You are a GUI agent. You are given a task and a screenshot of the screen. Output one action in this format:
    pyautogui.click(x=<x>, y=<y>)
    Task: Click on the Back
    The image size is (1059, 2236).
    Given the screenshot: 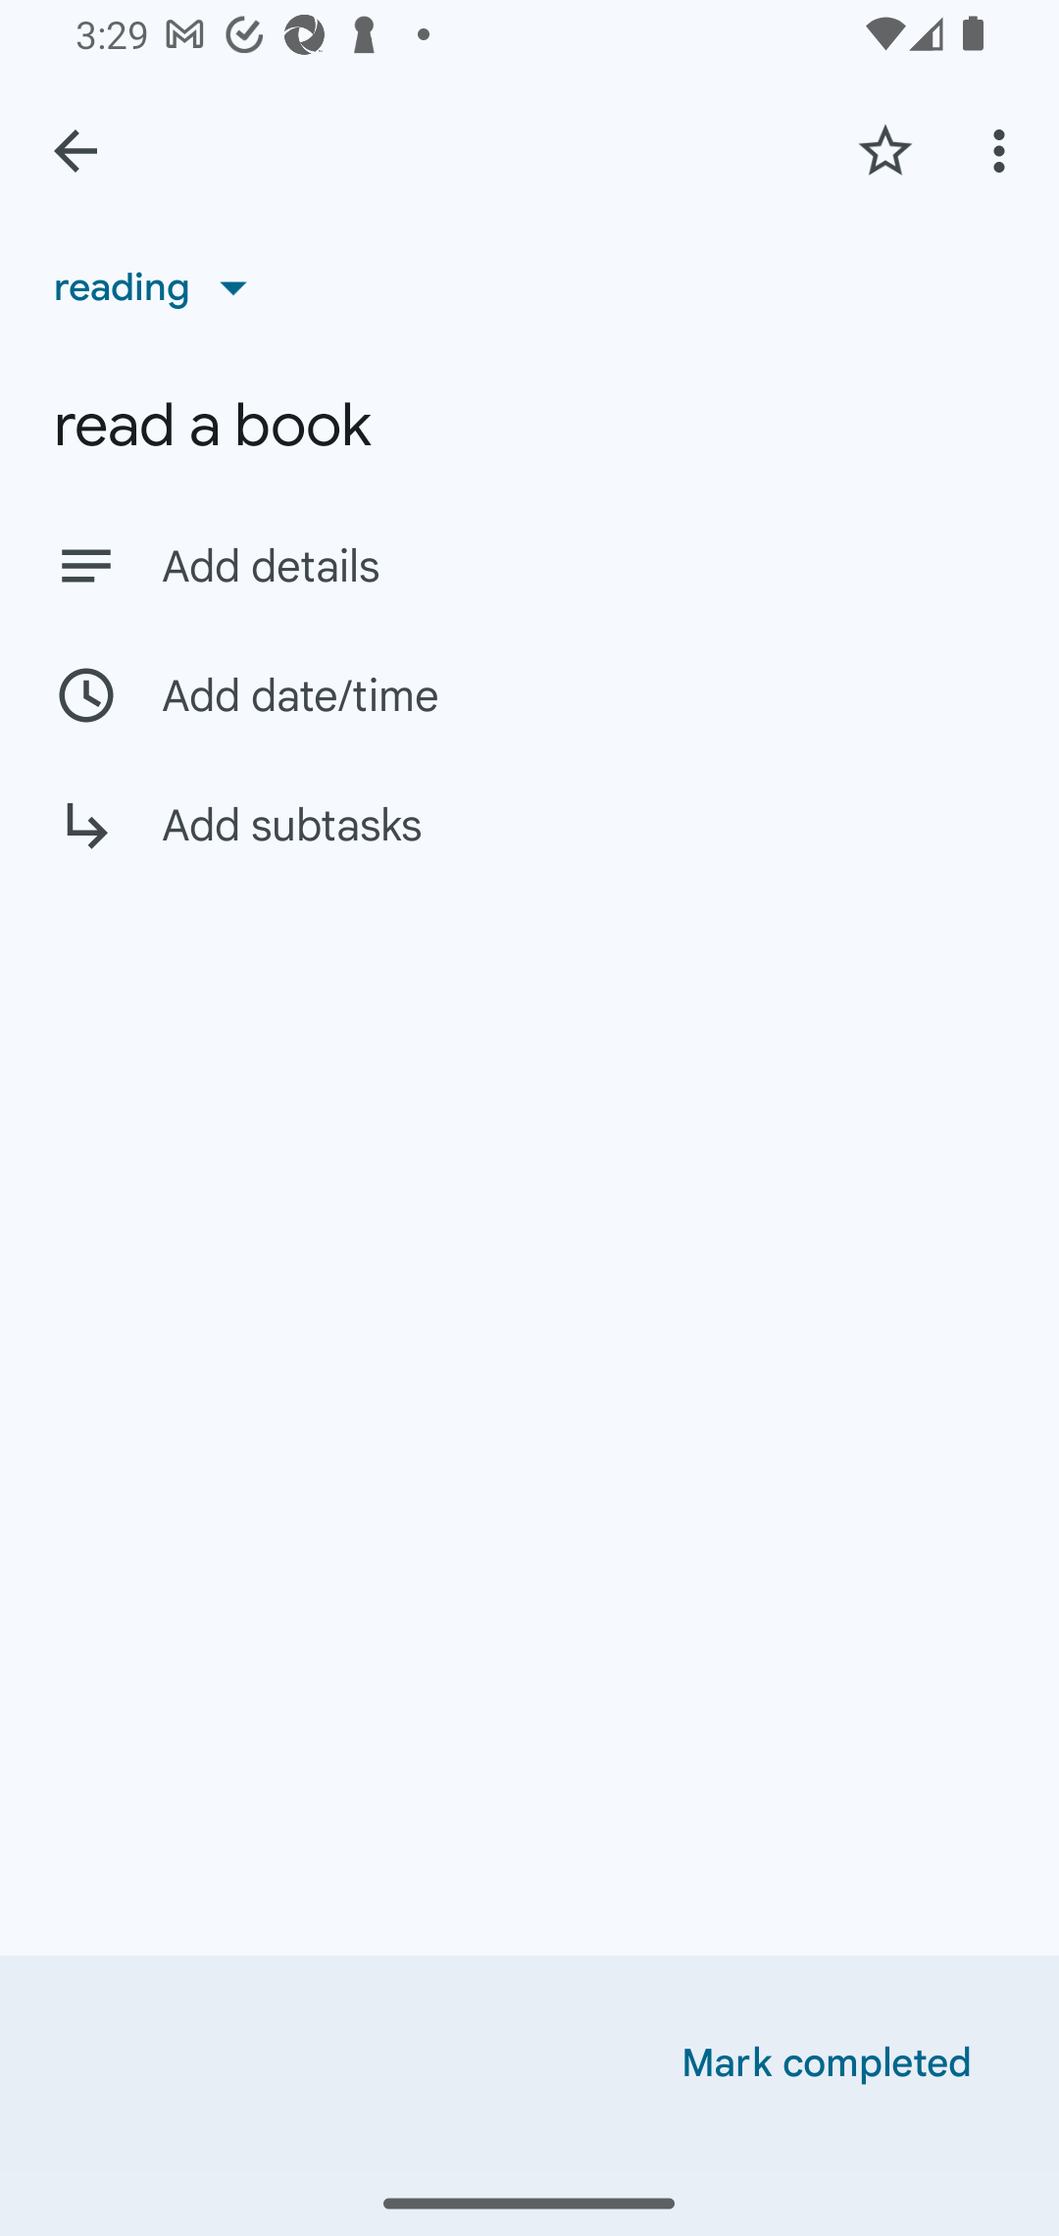 What is the action you would take?
    pyautogui.click(x=76, y=151)
    